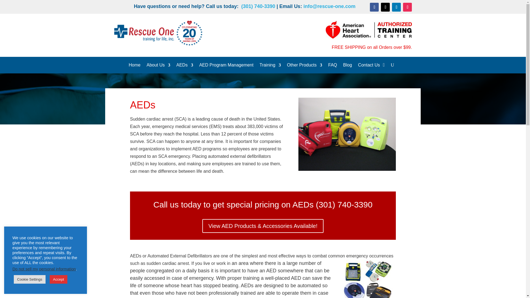 The image size is (530, 298). Describe the element at coordinates (407, 7) in the screenshot. I see `Follow on Instagram` at that location.